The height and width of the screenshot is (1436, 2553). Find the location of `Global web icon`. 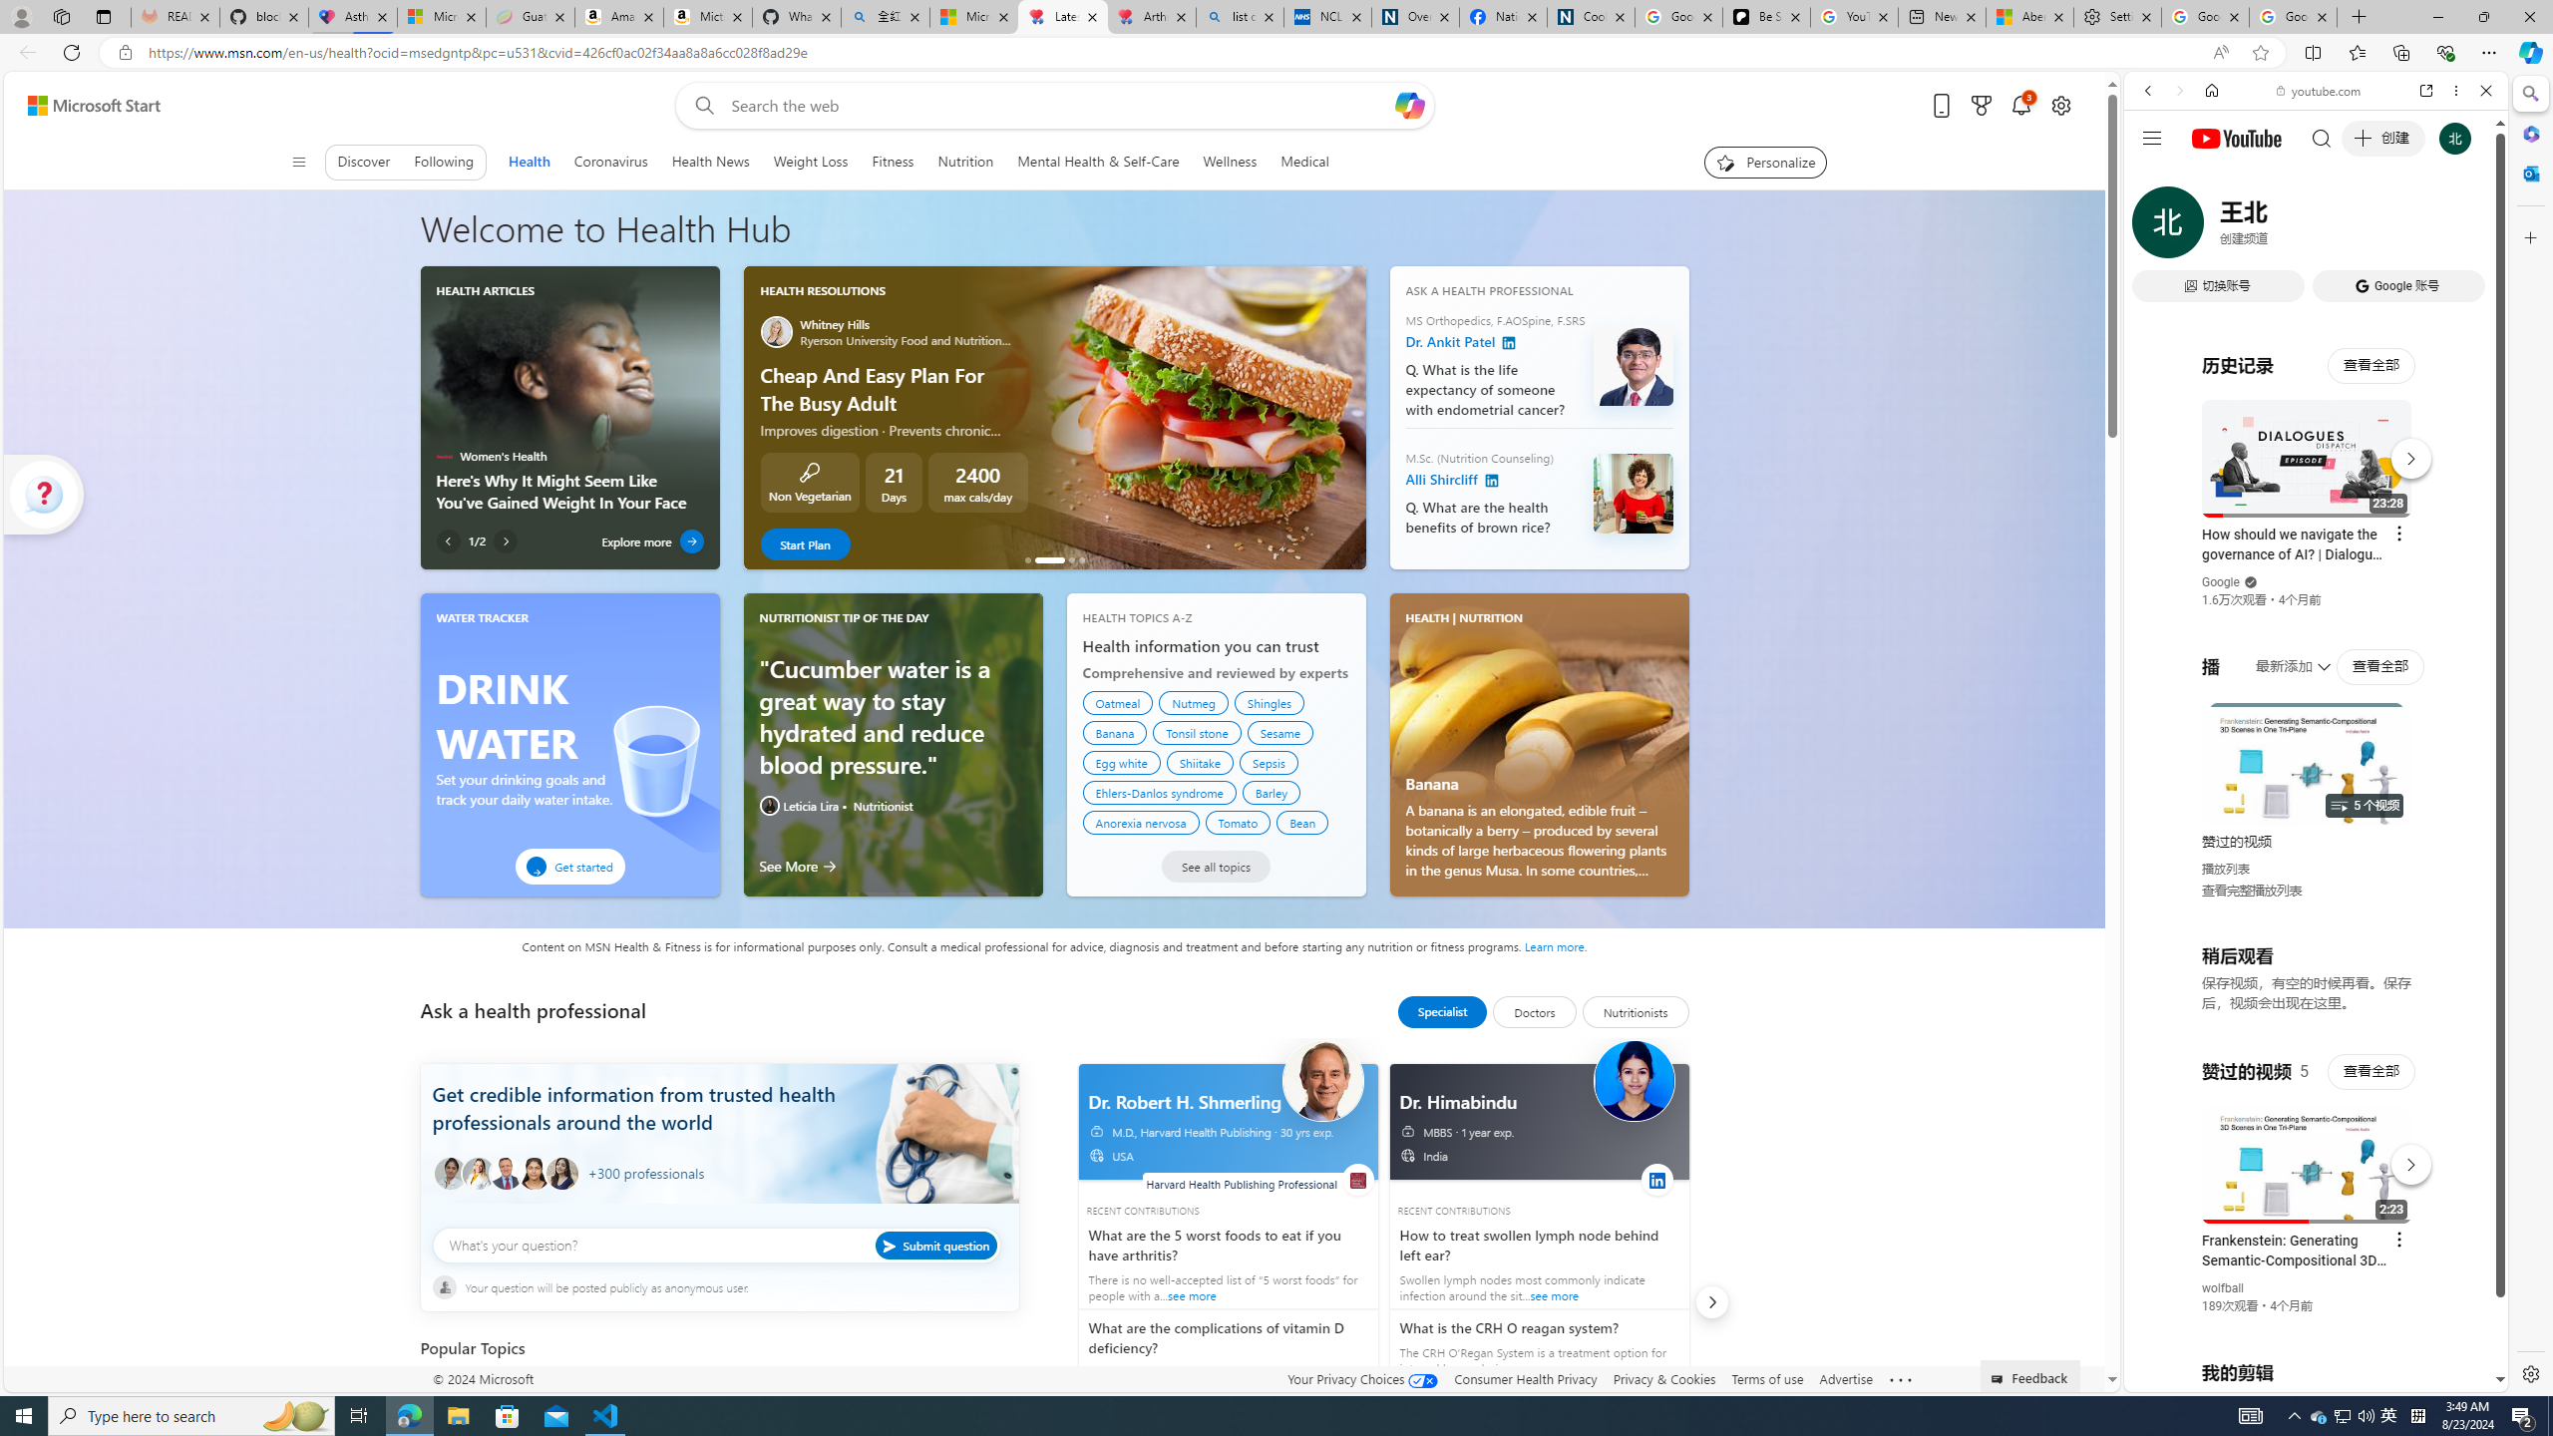

Global web icon is located at coordinates (2162, 1149).